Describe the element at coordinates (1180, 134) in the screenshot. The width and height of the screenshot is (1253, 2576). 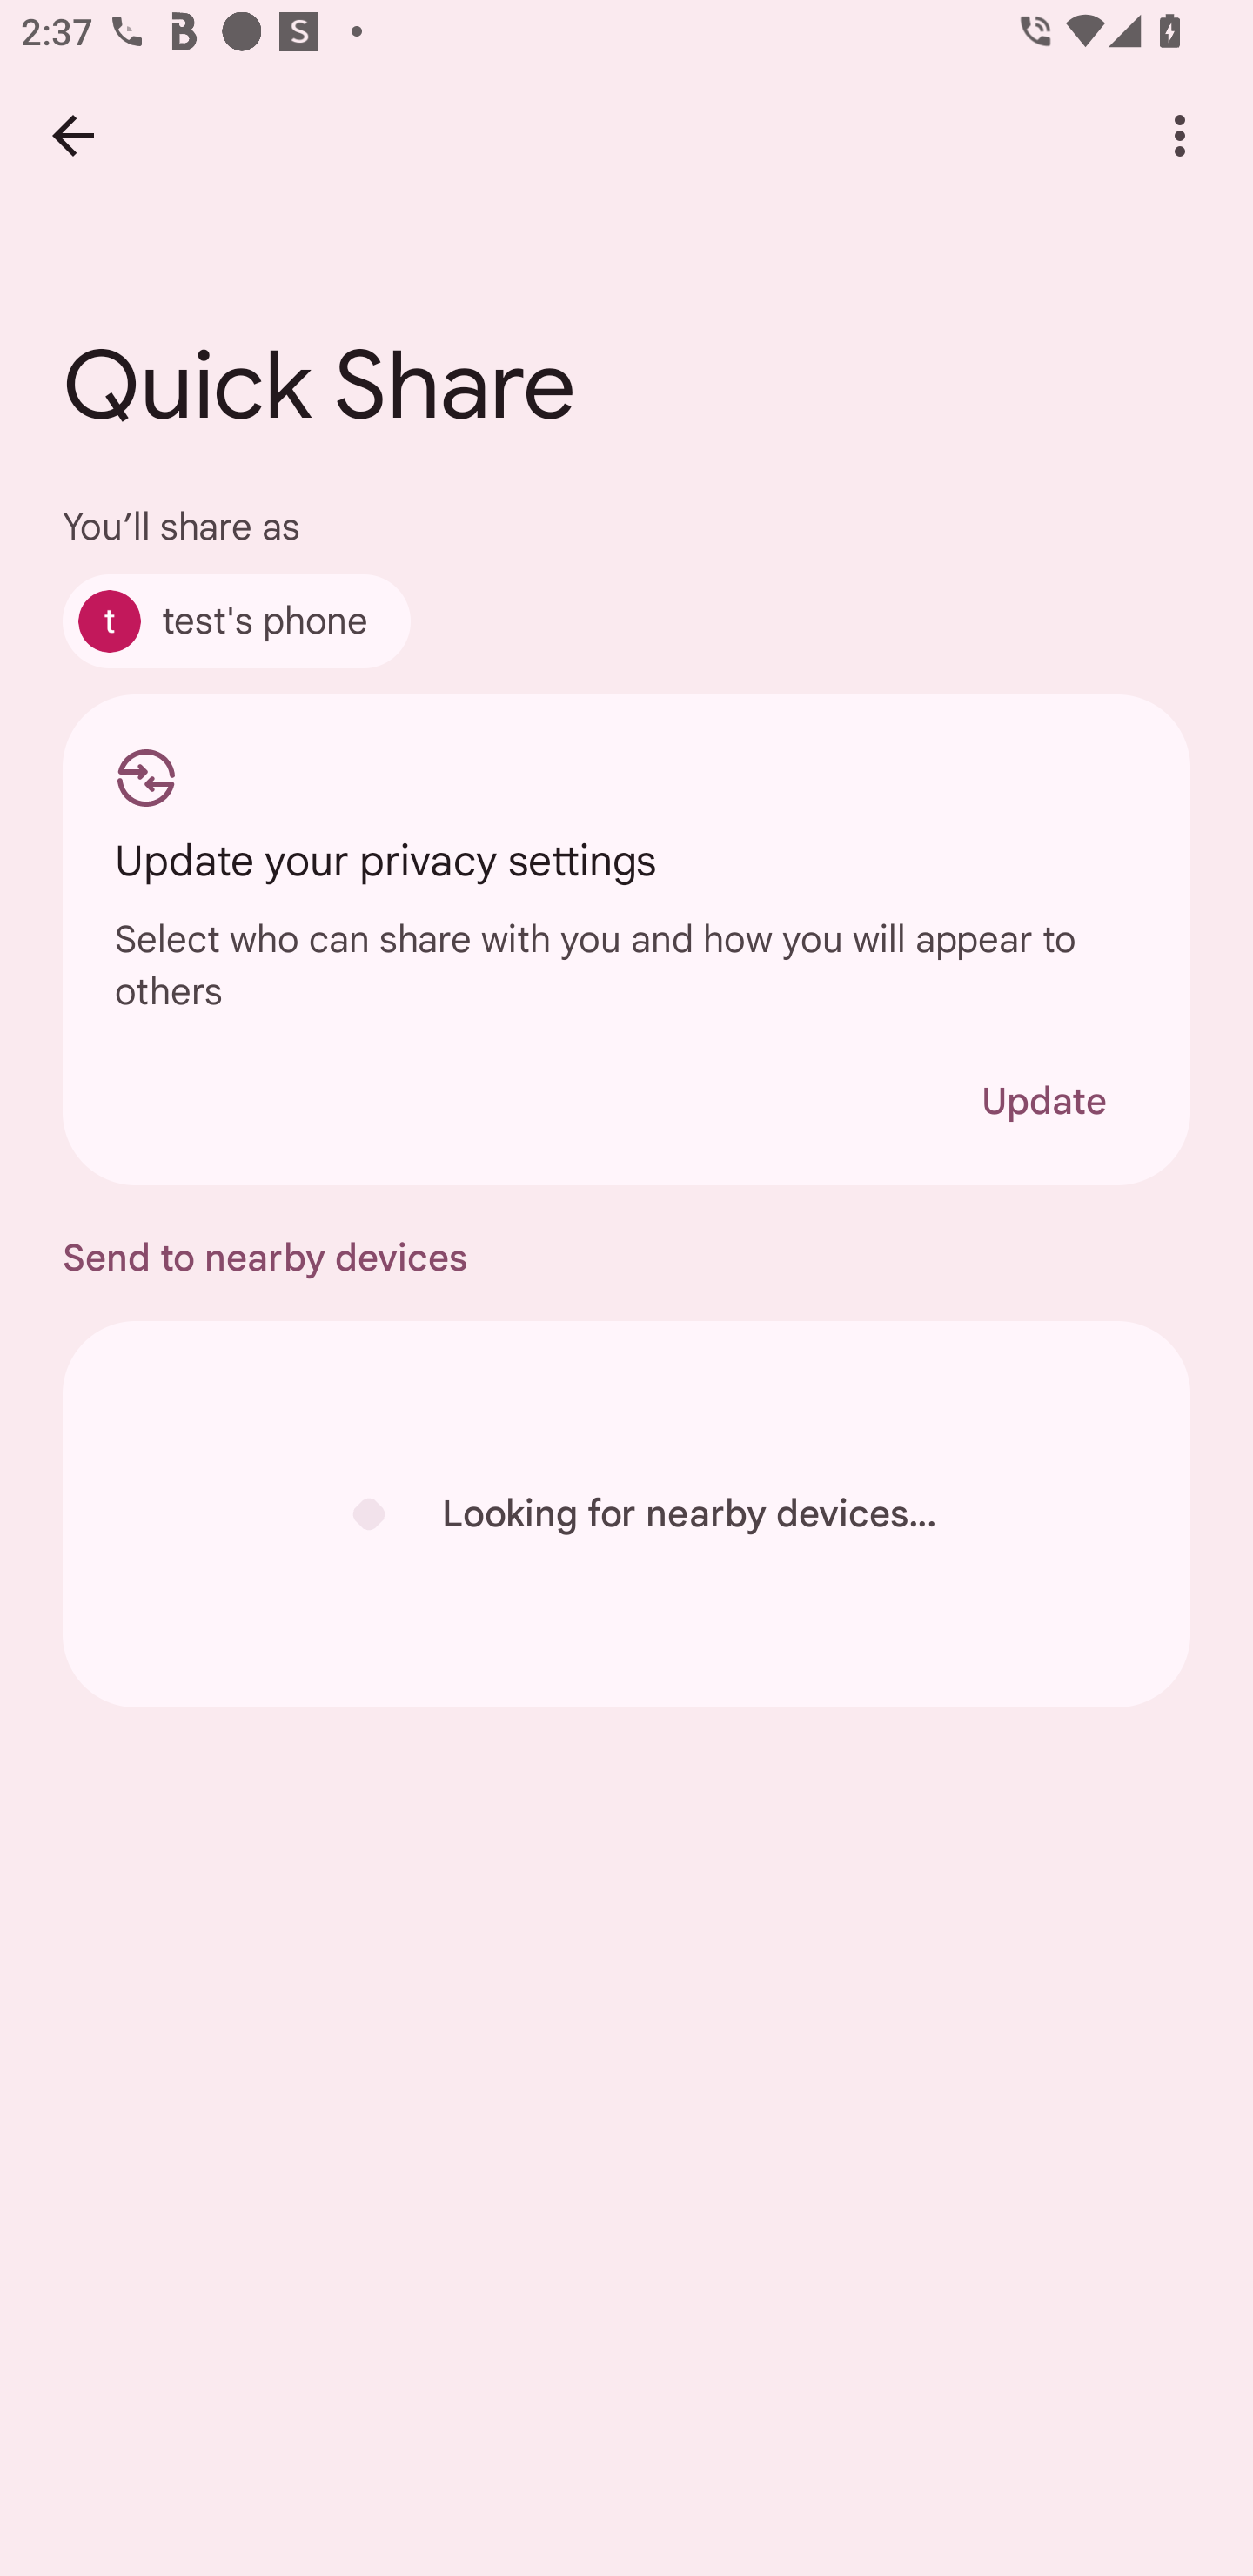
I see `More` at that location.